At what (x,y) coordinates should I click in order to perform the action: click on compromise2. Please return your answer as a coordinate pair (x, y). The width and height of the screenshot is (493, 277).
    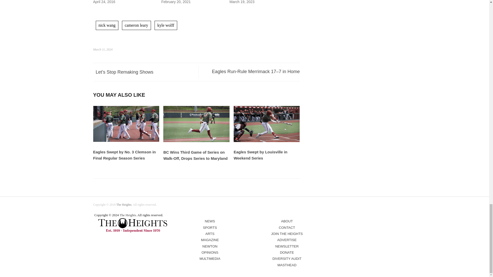
    Looking at the image, I should click on (133, 225).